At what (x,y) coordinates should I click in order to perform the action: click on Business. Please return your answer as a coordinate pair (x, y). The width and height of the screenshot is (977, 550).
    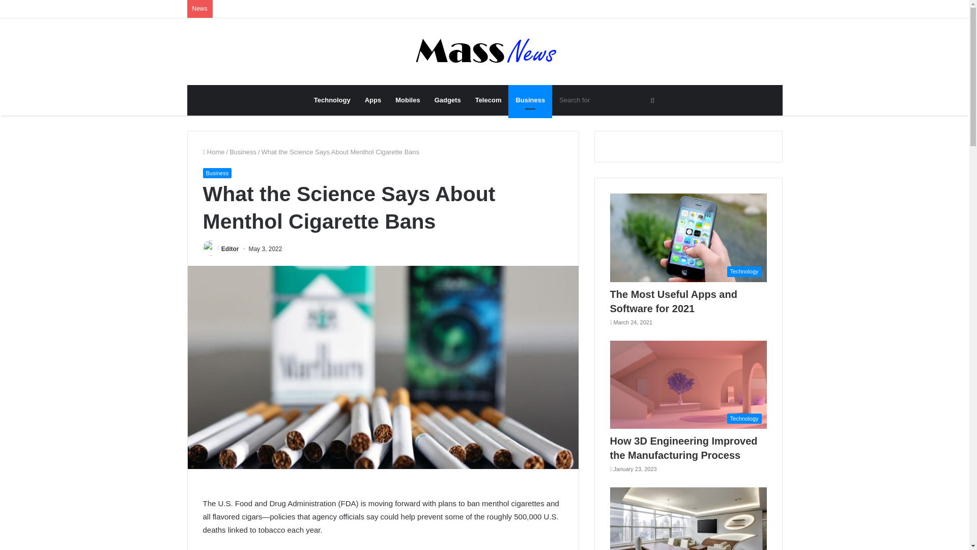
    Looking at the image, I should click on (530, 100).